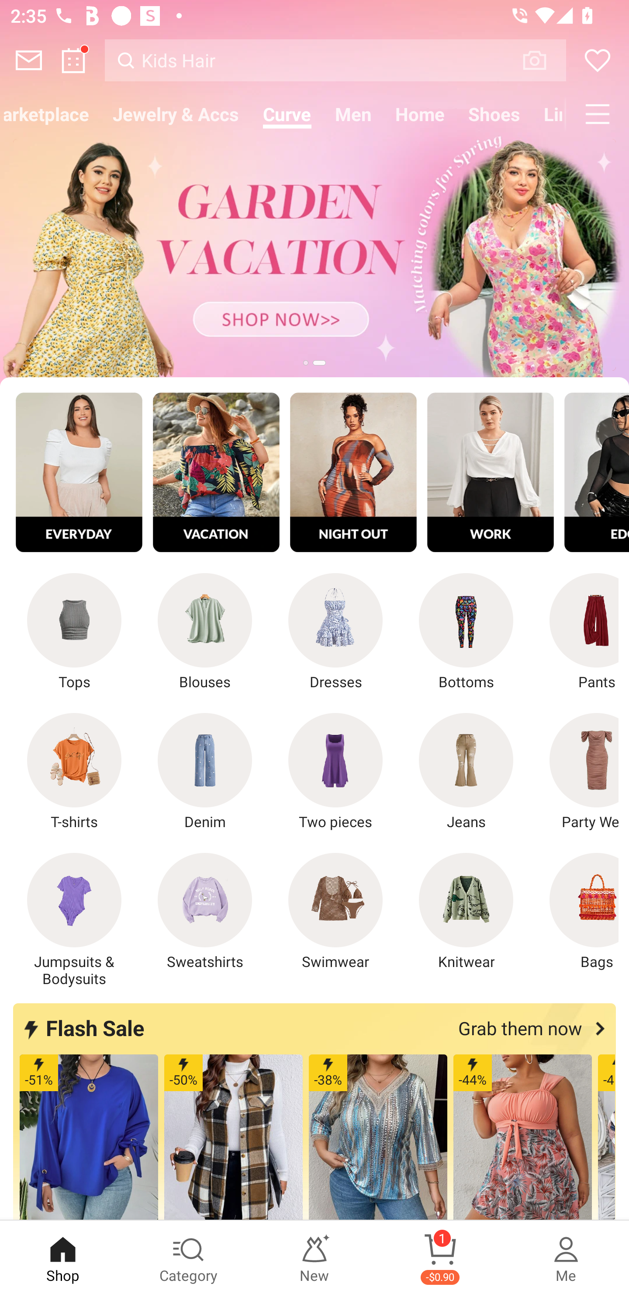 The height and width of the screenshot is (1294, 629). Describe the element at coordinates (575, 632) in the screenshot. I see `Pants` at that location.